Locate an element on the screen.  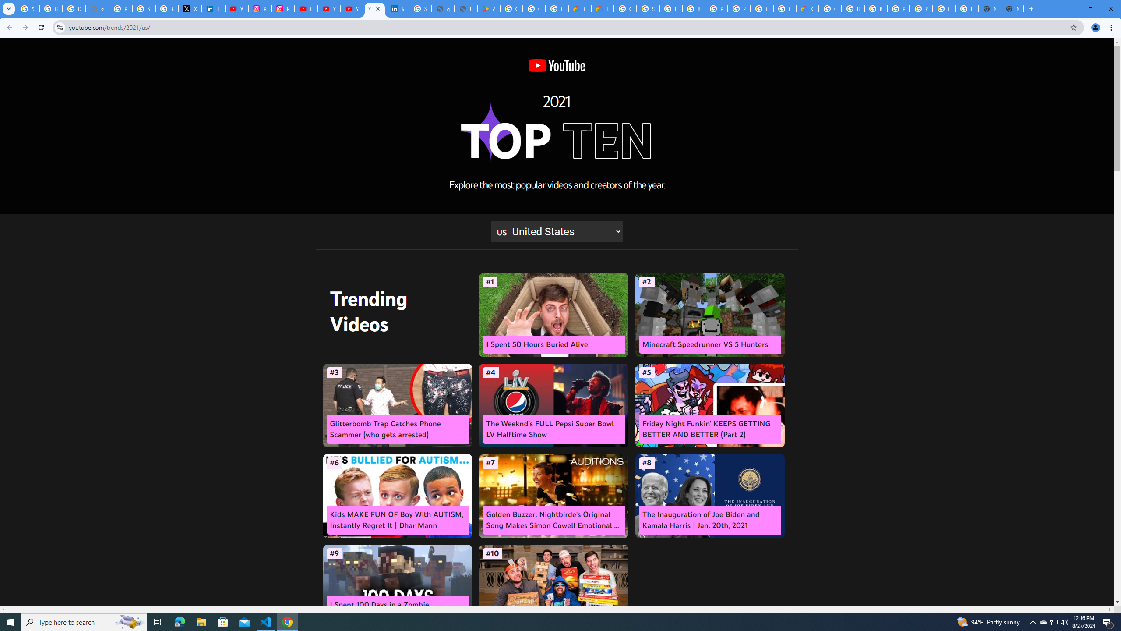
Privacy Help Center - Policies Help is located at coordinates (120, 9).